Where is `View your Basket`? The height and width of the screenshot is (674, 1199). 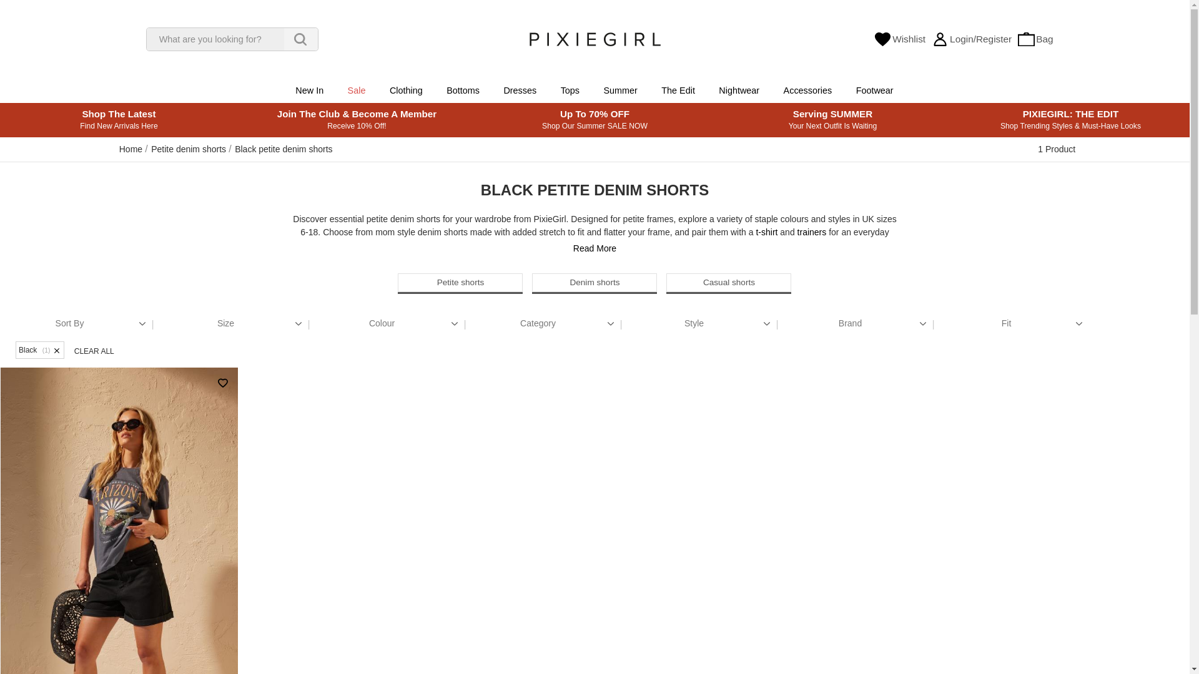
View your Basket is located at coordinates (1035, 39).